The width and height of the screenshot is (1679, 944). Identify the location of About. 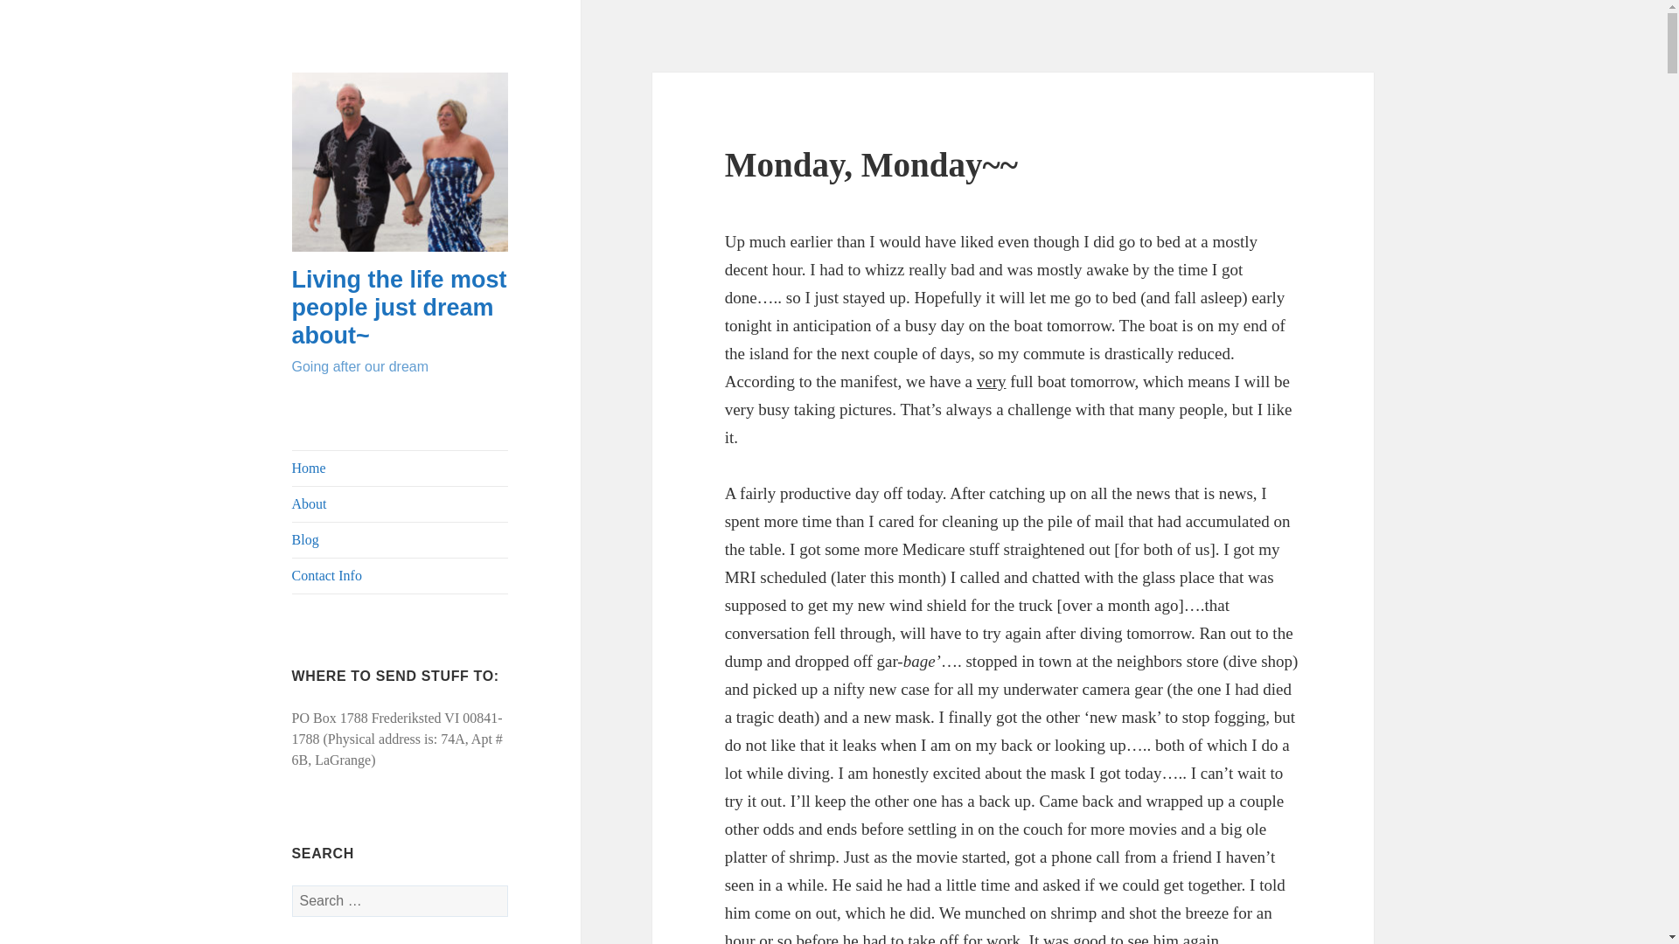
(401, 504).